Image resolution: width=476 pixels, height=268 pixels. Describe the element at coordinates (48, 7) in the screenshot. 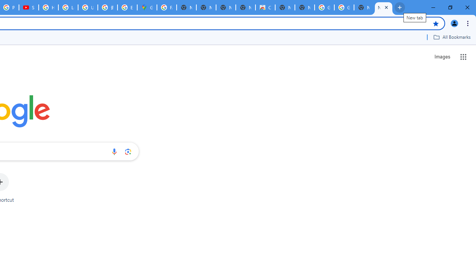

I see `How Chrome protects your passwords - Google Chrome Help` at that location.